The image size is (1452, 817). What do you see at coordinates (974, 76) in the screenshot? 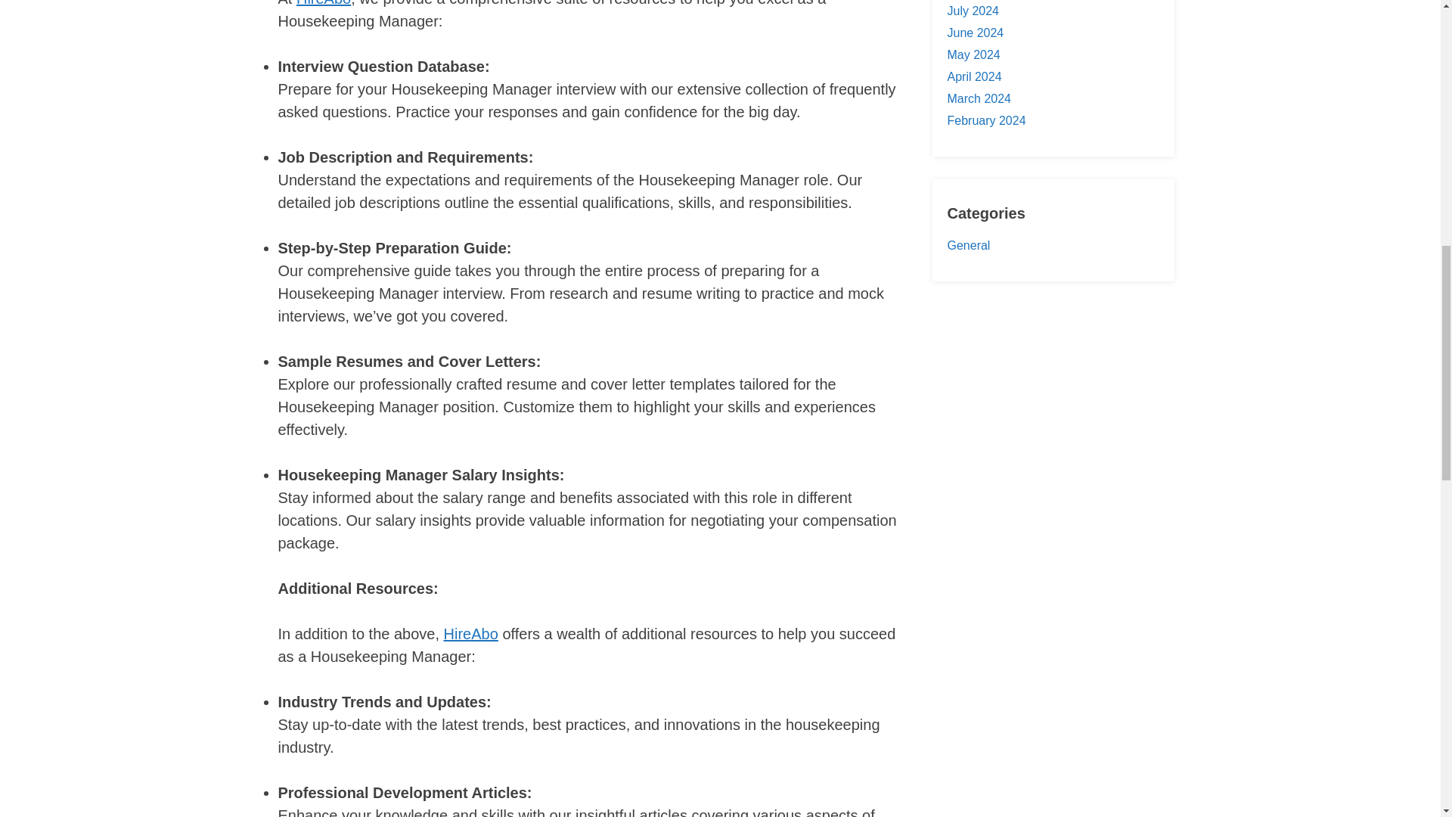
I see `April 2024` at bounding box center [974, 76].